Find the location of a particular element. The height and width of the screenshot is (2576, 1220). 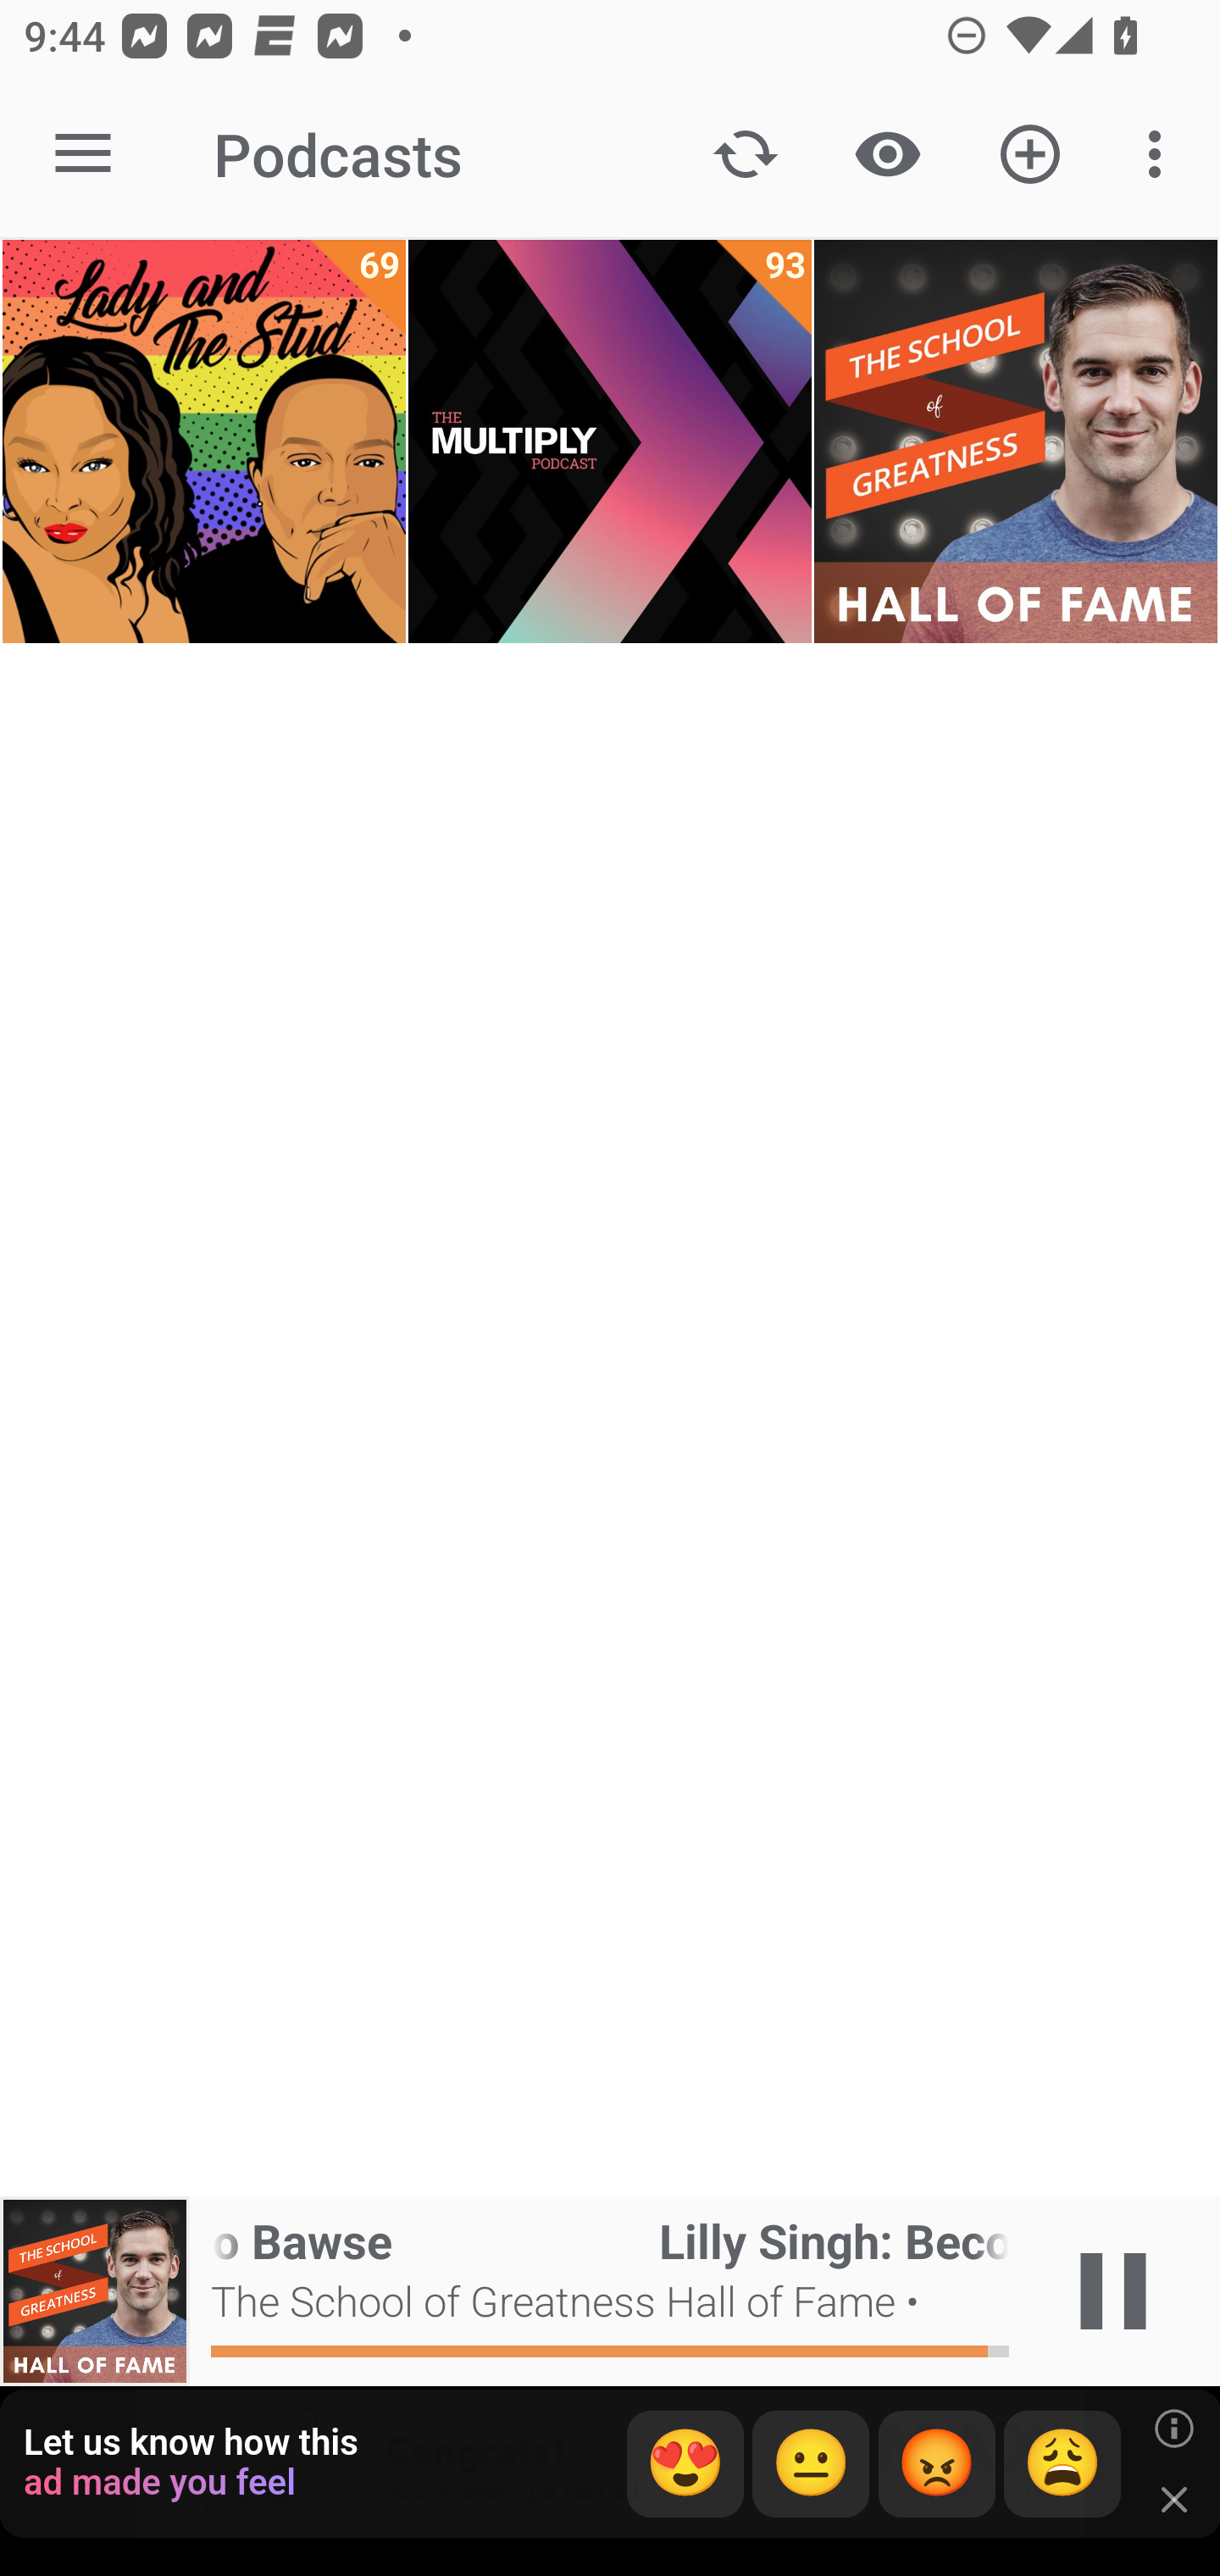

The Multiply Podcast 93 is located at coordinates (610, 441).